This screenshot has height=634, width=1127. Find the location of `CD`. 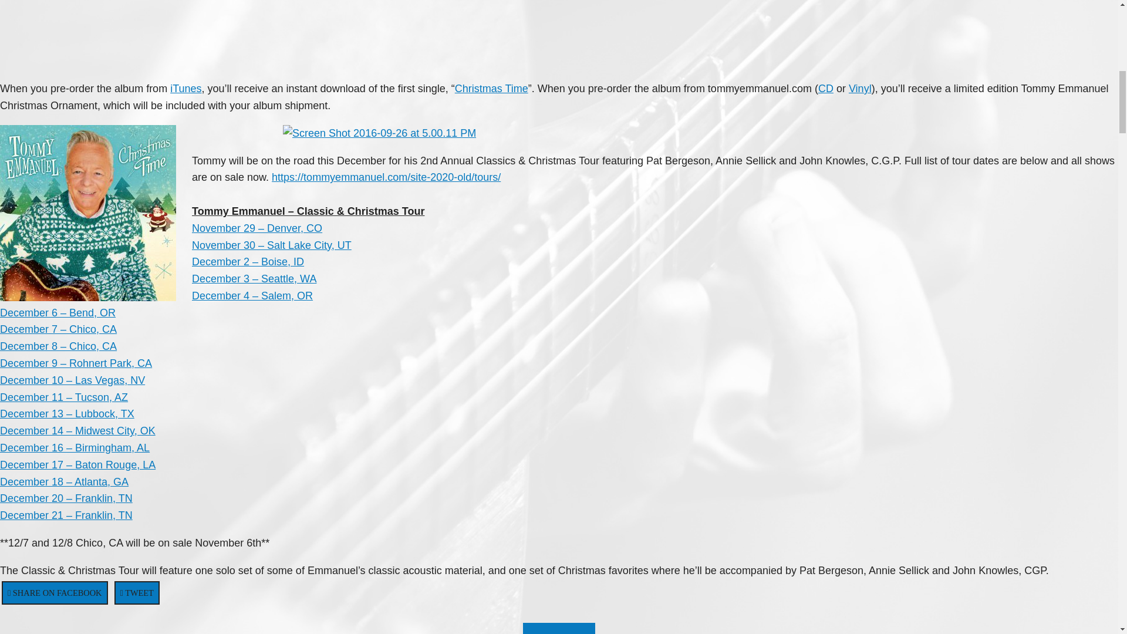

CD is located at coordinates (825, 88).